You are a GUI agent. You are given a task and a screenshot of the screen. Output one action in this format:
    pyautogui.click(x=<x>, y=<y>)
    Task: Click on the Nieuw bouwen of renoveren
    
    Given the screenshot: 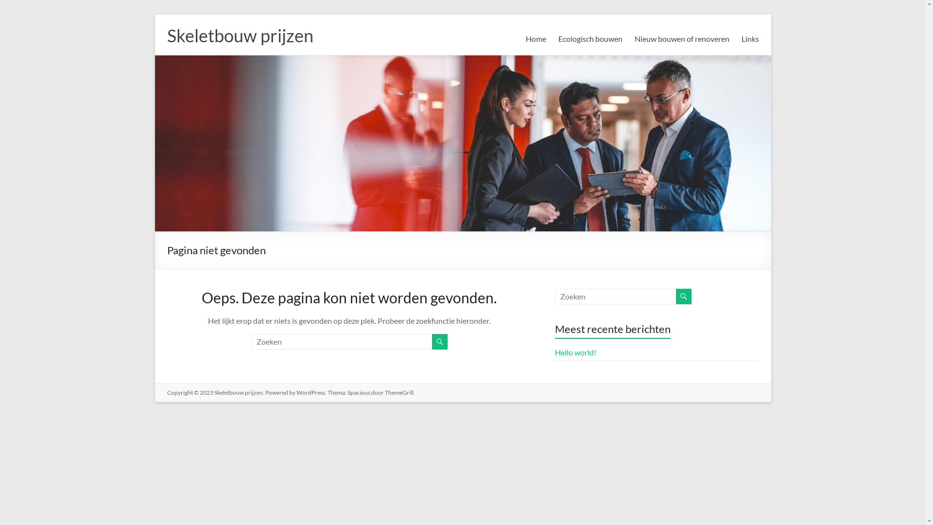 What is the action you would take?
    pyautogui.click(x=682, y=39)
    